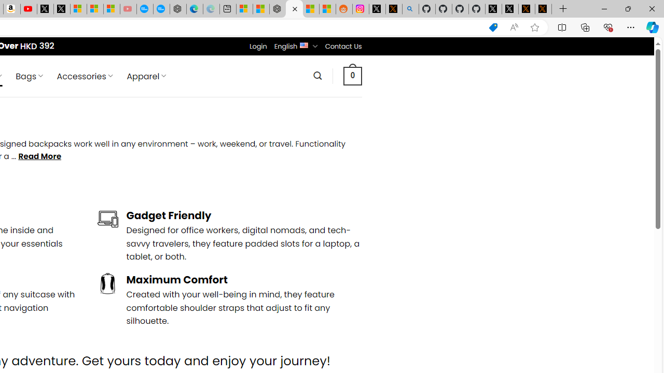 The image size is (664, 373). Describe the element at coordinates (258, 46) in the screenshot. I see `Login` at that location.